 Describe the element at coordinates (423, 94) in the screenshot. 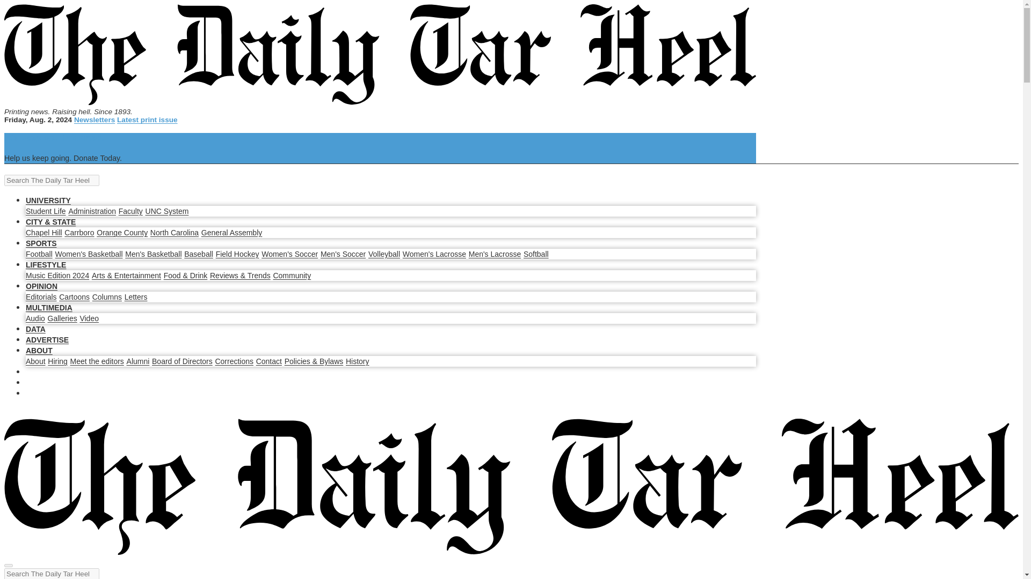

I see `LIFESTYLE` at that location.